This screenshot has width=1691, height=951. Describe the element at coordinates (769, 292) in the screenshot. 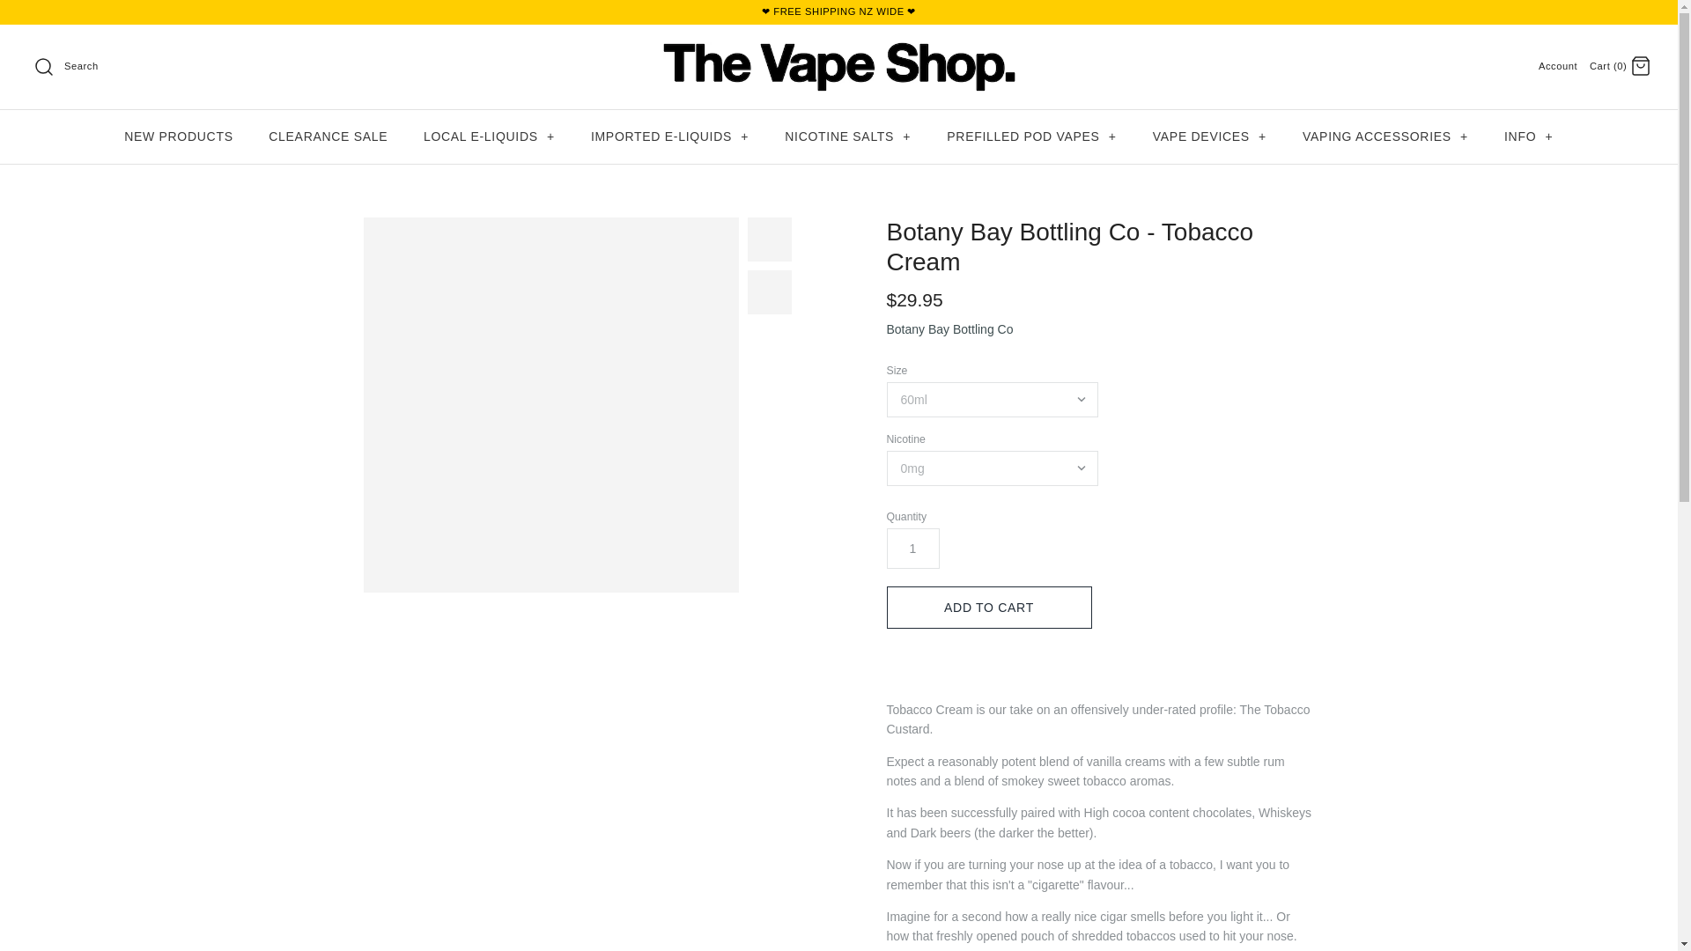

I see `Botany Bay Bottling Co - Robert Lindsay - Vapoureyes` at that location.